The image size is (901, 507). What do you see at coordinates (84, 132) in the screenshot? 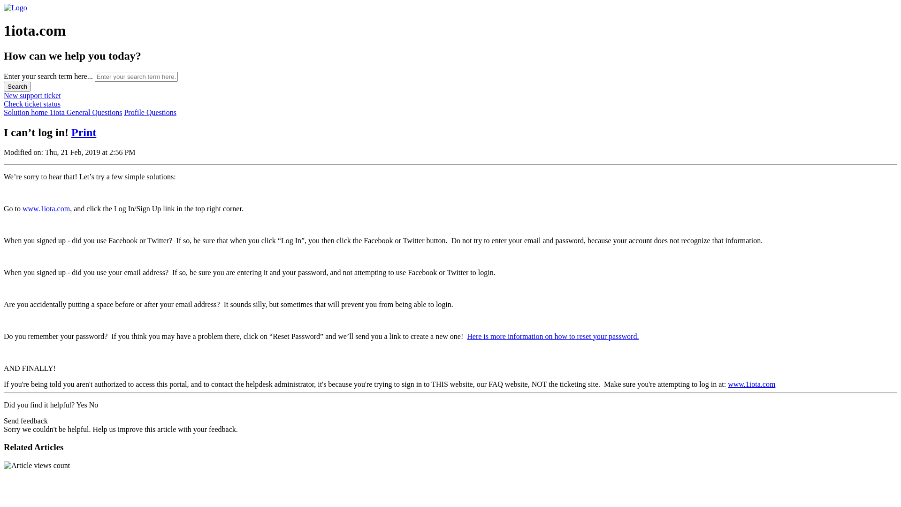
I see `Print` at bounding box center [84, 132].